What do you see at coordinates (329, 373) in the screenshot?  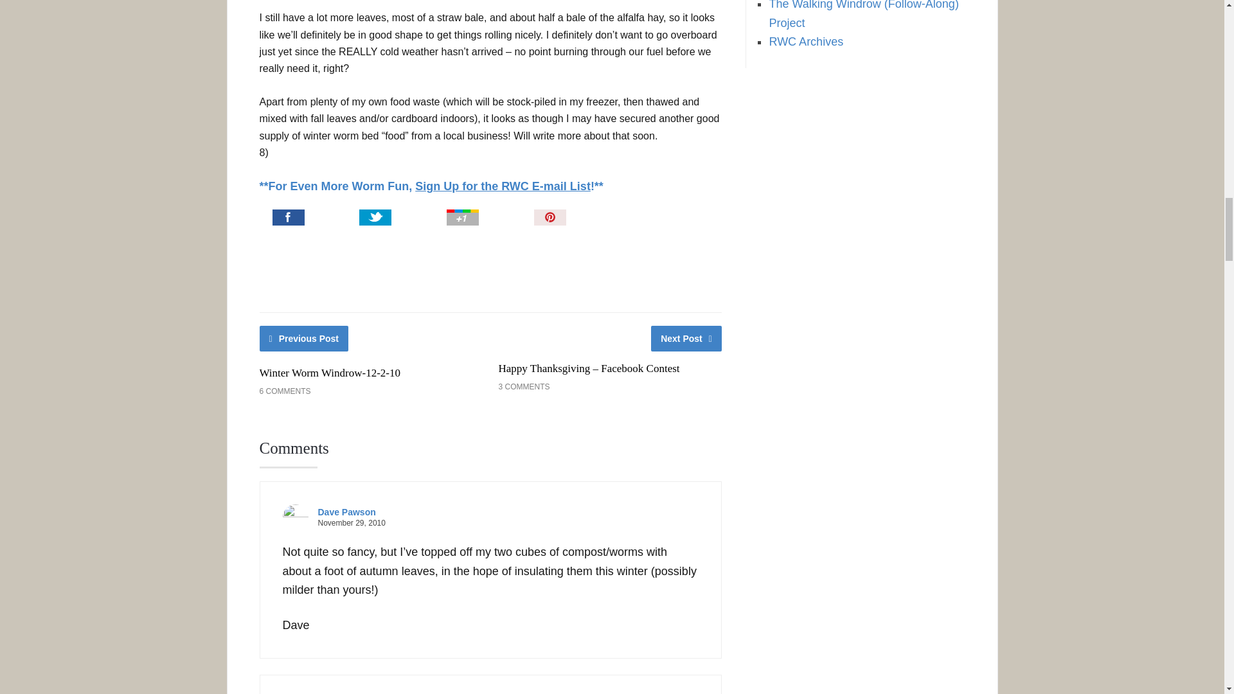 I see `Winter Worm Windrow-12-2-10` at bounding box center [329, 373].